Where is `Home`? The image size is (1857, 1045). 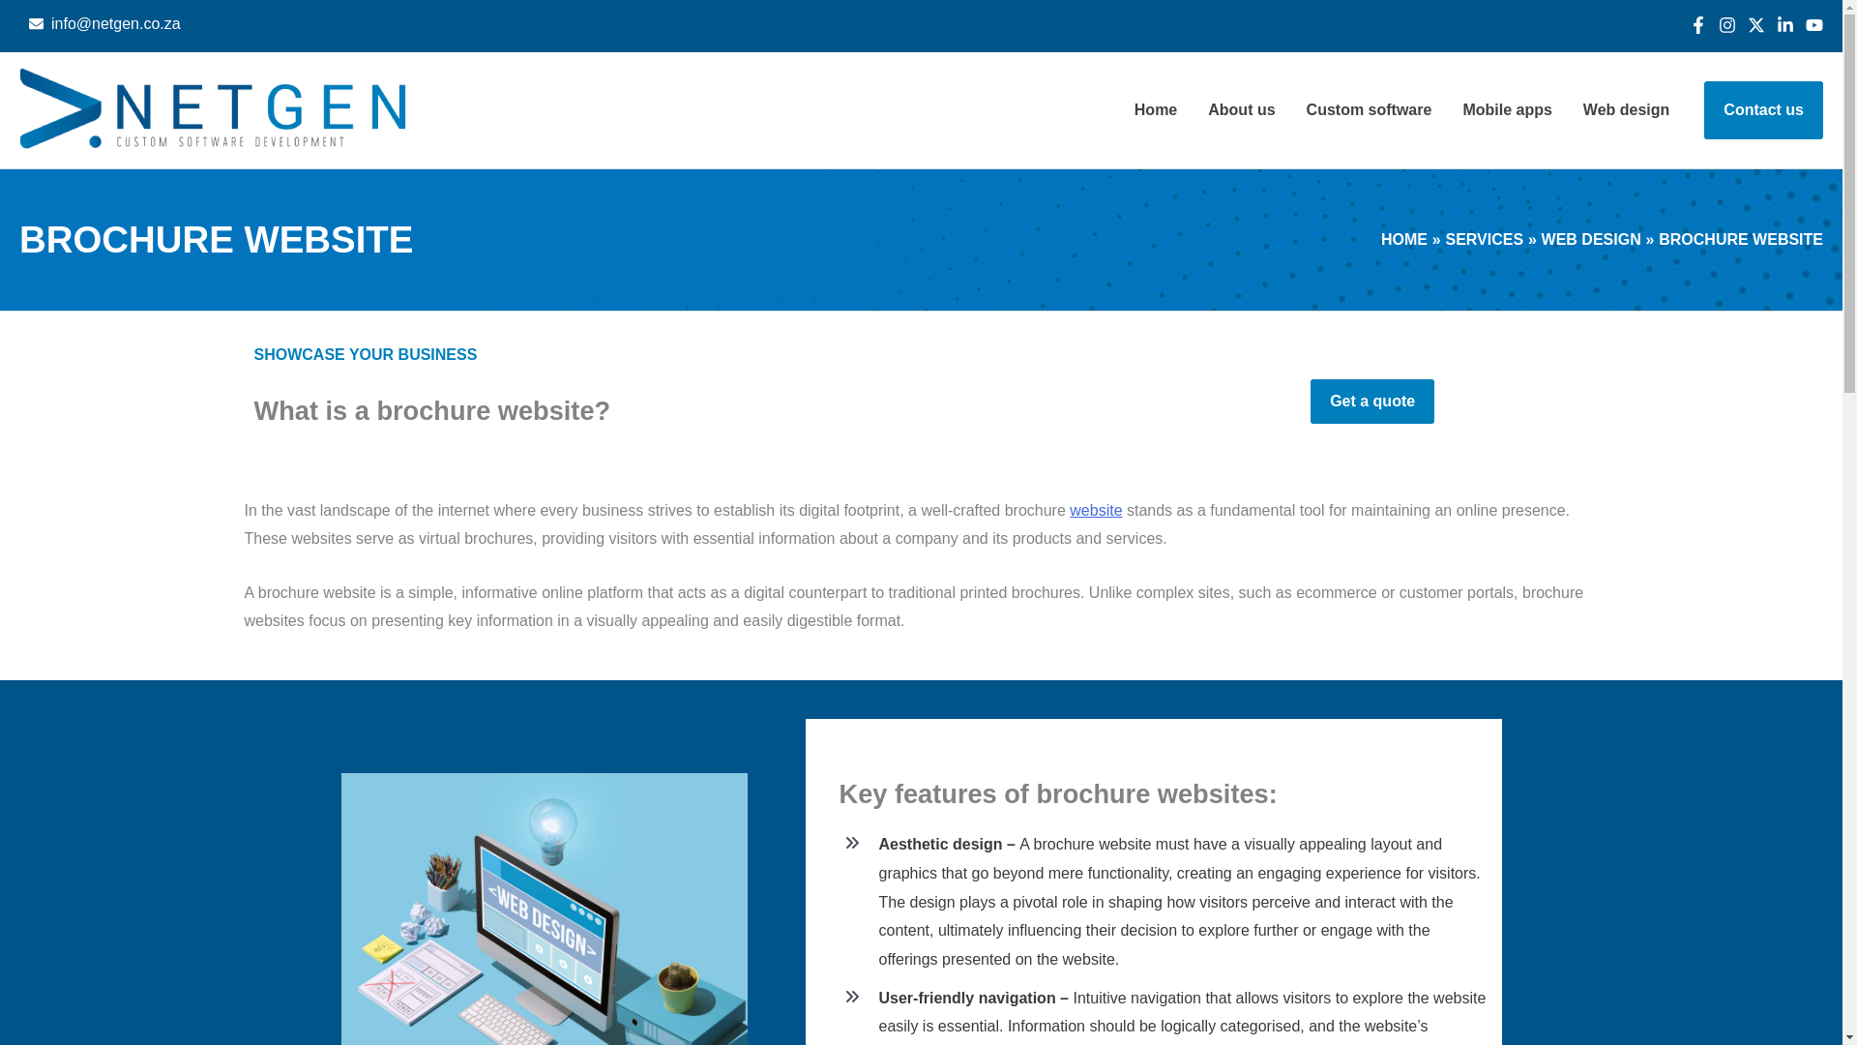
Home is located at coordinates (1155, 110).